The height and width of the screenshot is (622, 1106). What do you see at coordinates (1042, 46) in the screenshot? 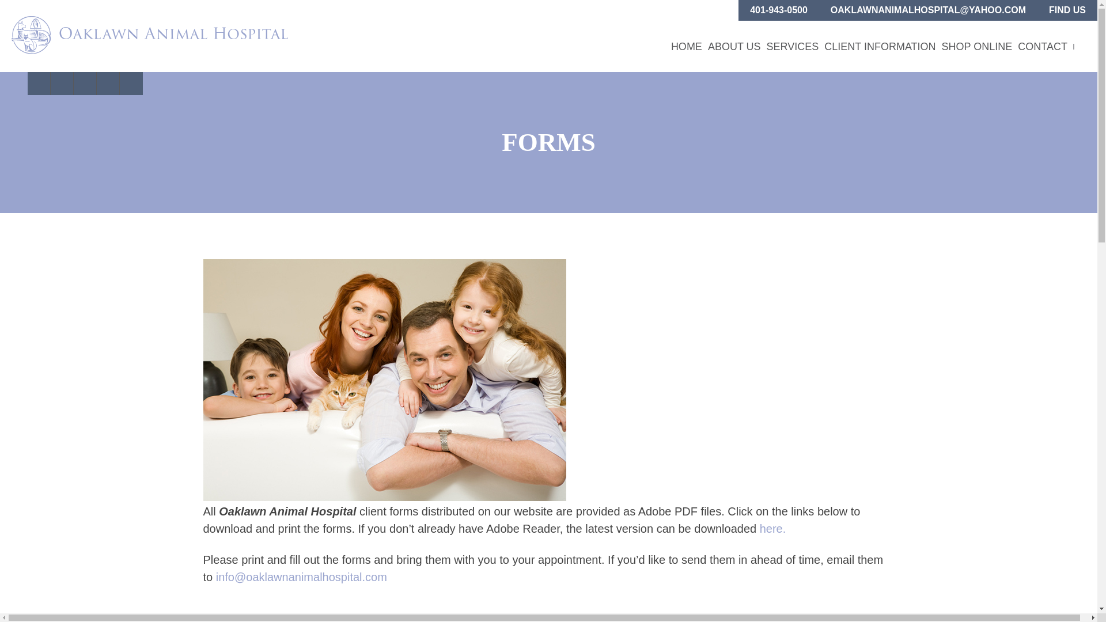
I see `CONTACT` at bounding box center [1042, 46].